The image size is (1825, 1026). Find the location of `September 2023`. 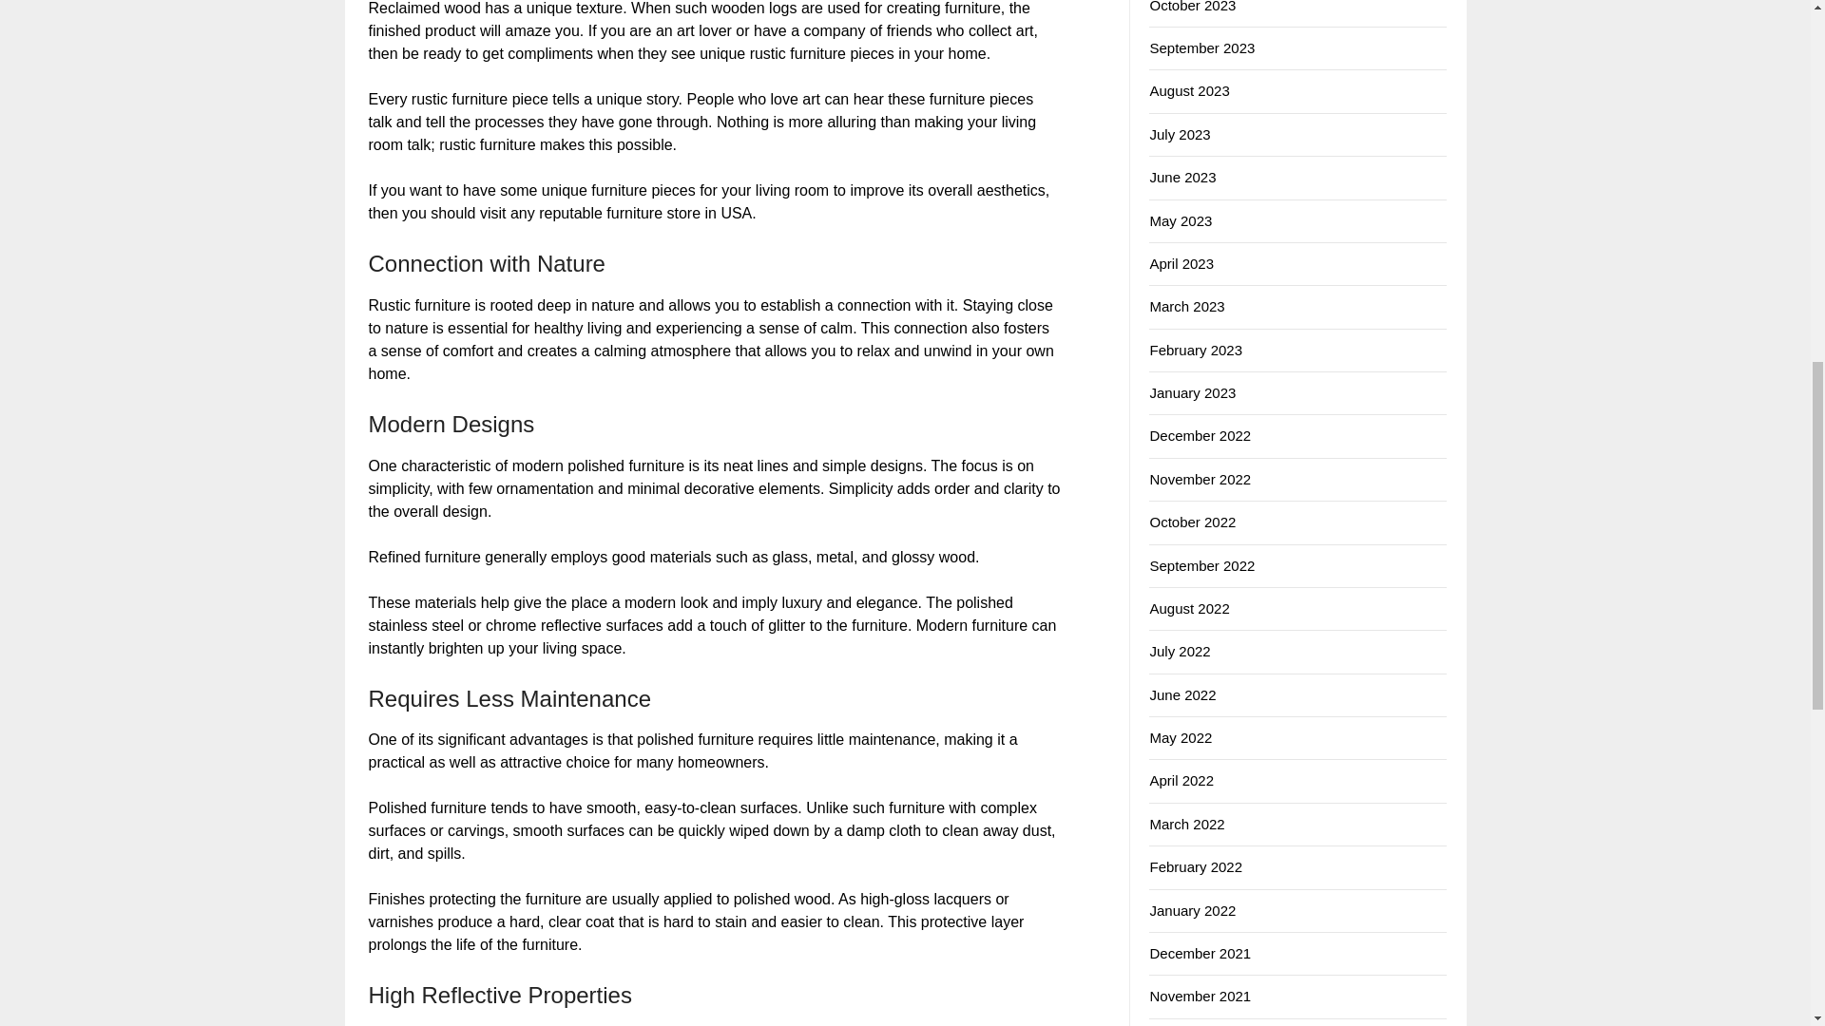

September 2023 is located at coordinates (1201, 47).